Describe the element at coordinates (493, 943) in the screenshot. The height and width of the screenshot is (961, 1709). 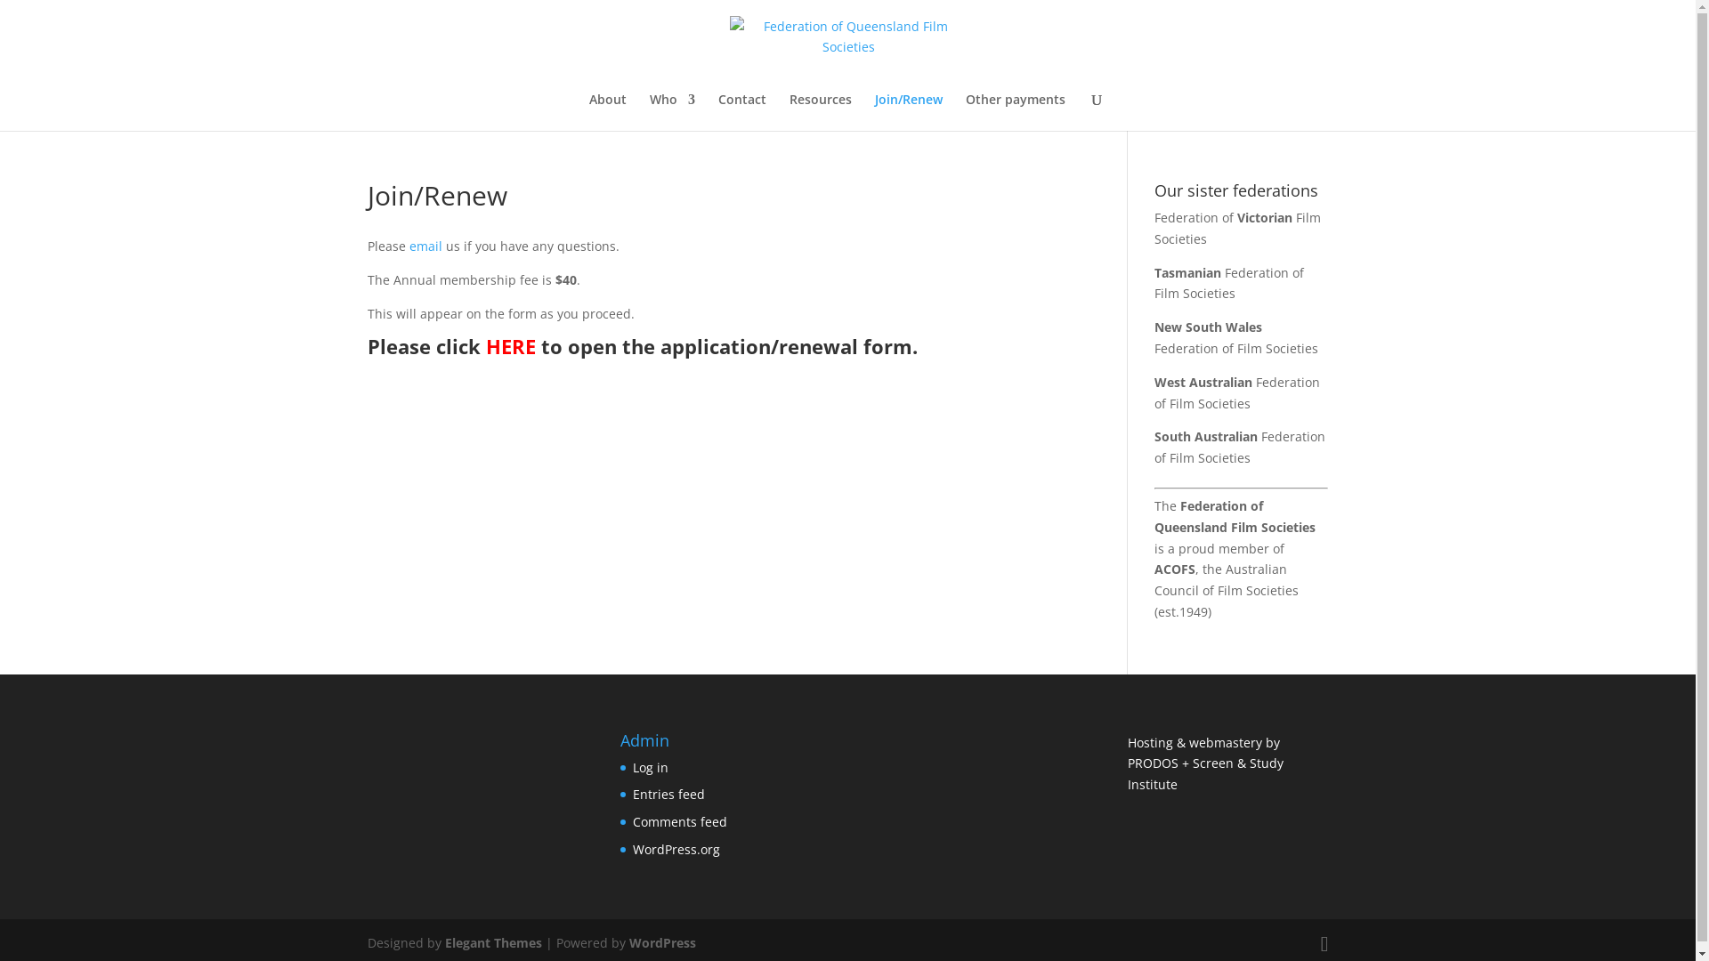
I see `Elegant Themes` at that location.